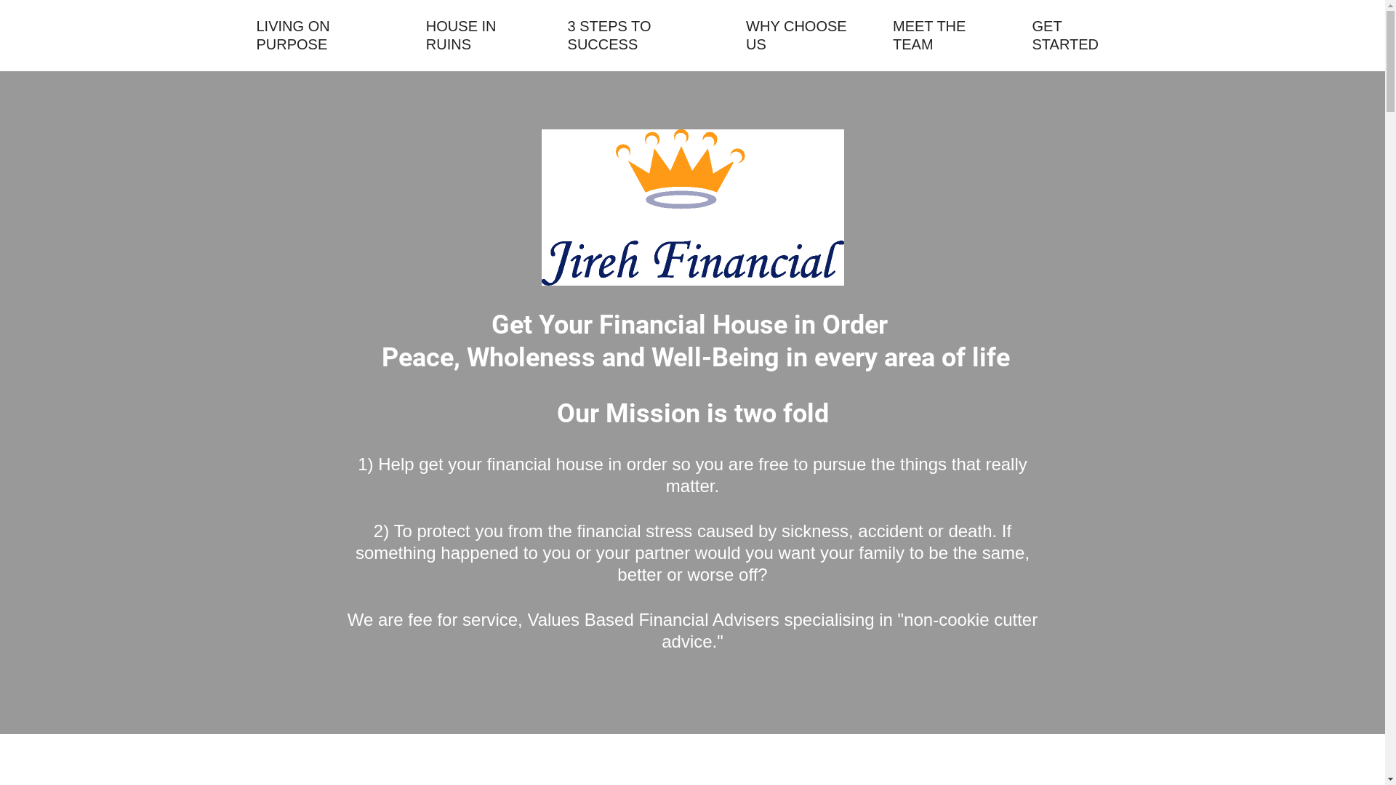  I want to click on MEET THE TEAM, so click(950, 36).